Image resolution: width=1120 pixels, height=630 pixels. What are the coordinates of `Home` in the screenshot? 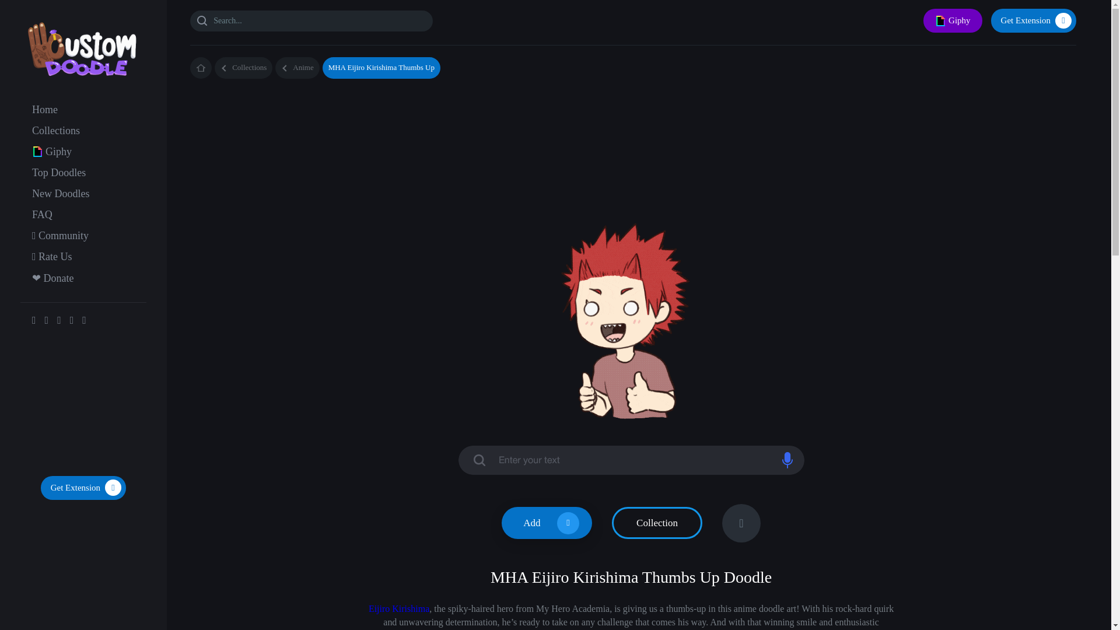 It's located at (45, 110).